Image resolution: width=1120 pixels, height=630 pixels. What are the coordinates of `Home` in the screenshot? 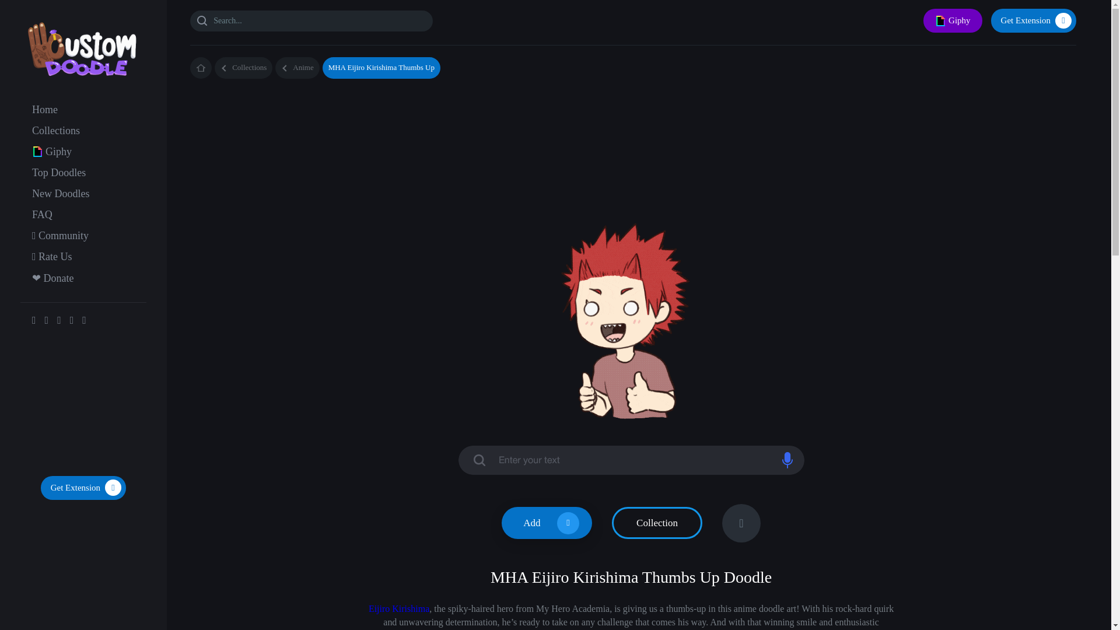 It's located at (45, 110).